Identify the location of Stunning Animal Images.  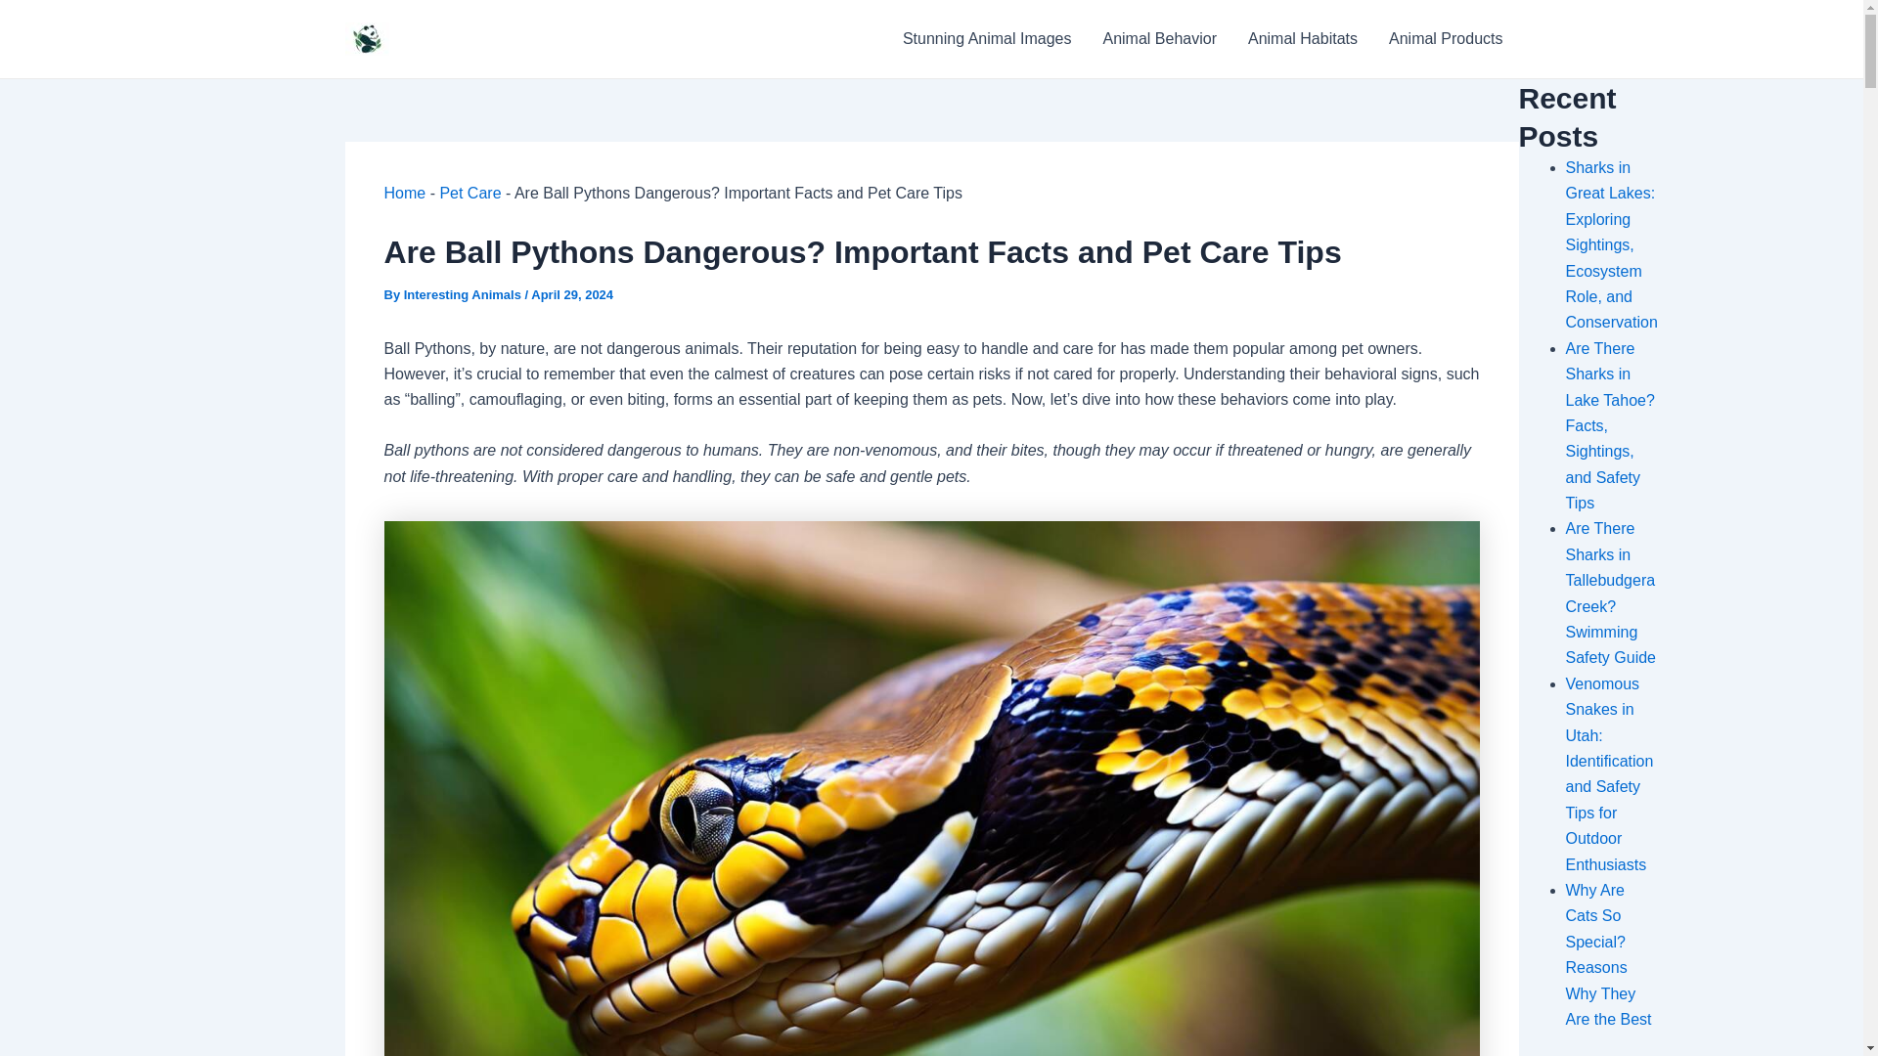
(986, 39).